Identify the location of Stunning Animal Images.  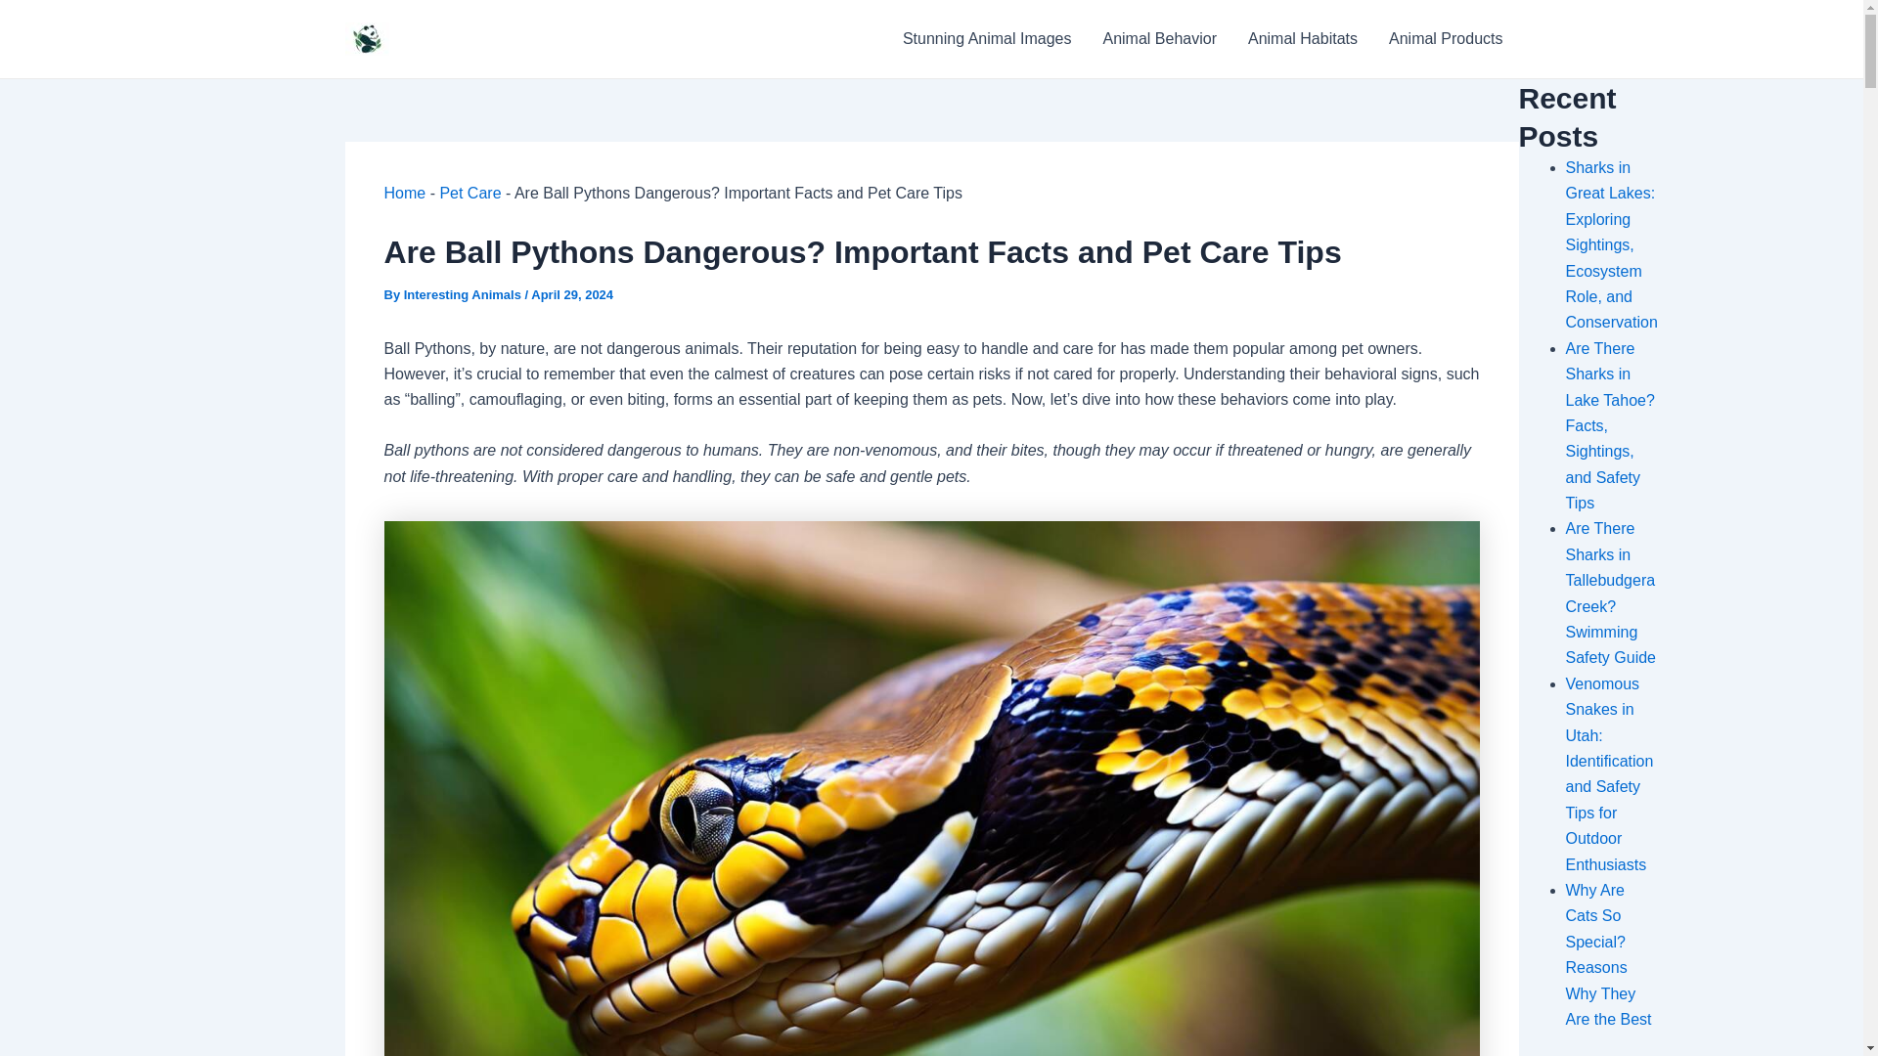
(986, 39).